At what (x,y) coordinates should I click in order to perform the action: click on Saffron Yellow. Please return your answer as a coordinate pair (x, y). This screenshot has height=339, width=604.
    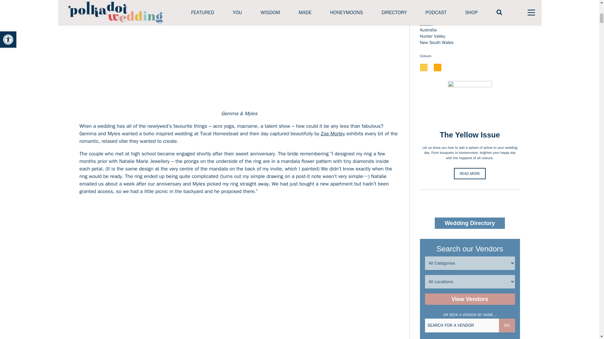
    Looking at the image, I should click on (437, 67).